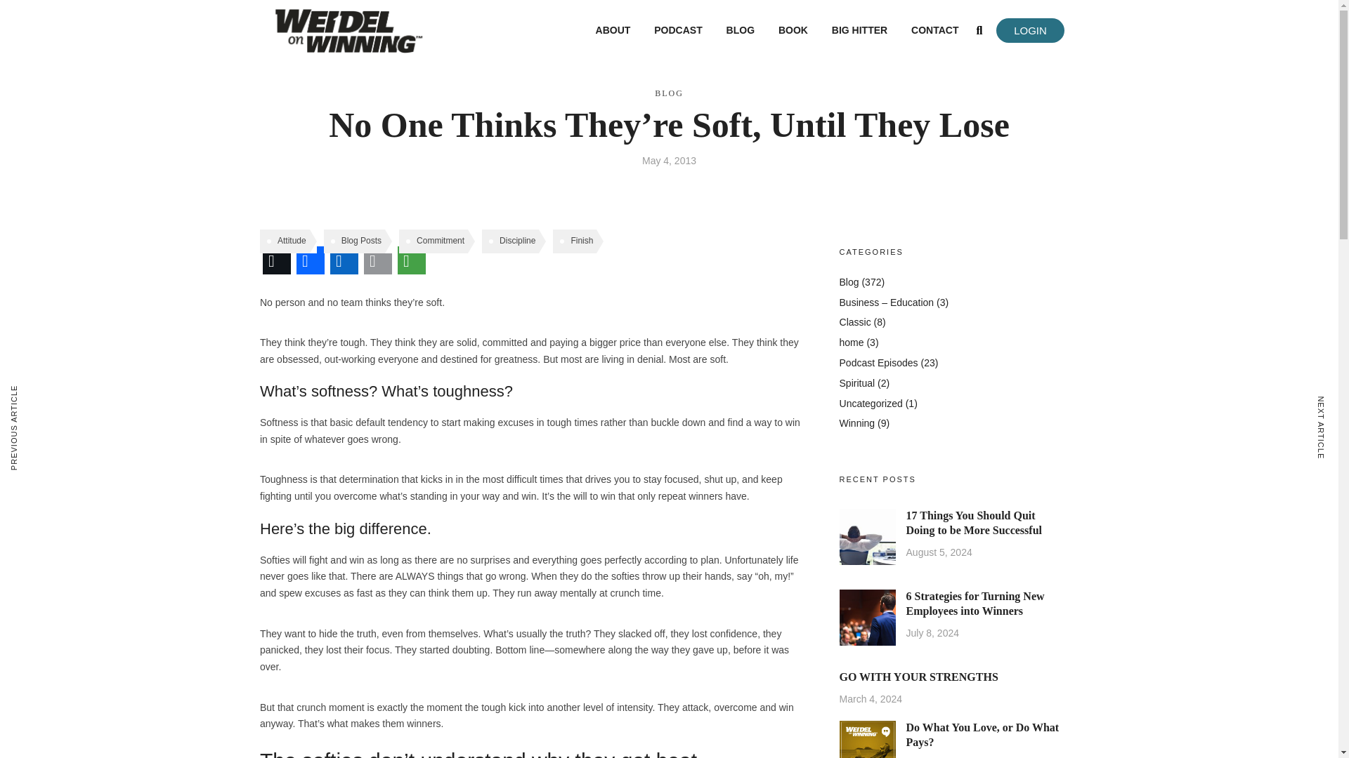 The width and height of the screenshot is (1349, 758). What do you see at coordinates (677, 31) in the screenshot?
I see `PODCAST` at bounding box center [677, 31].